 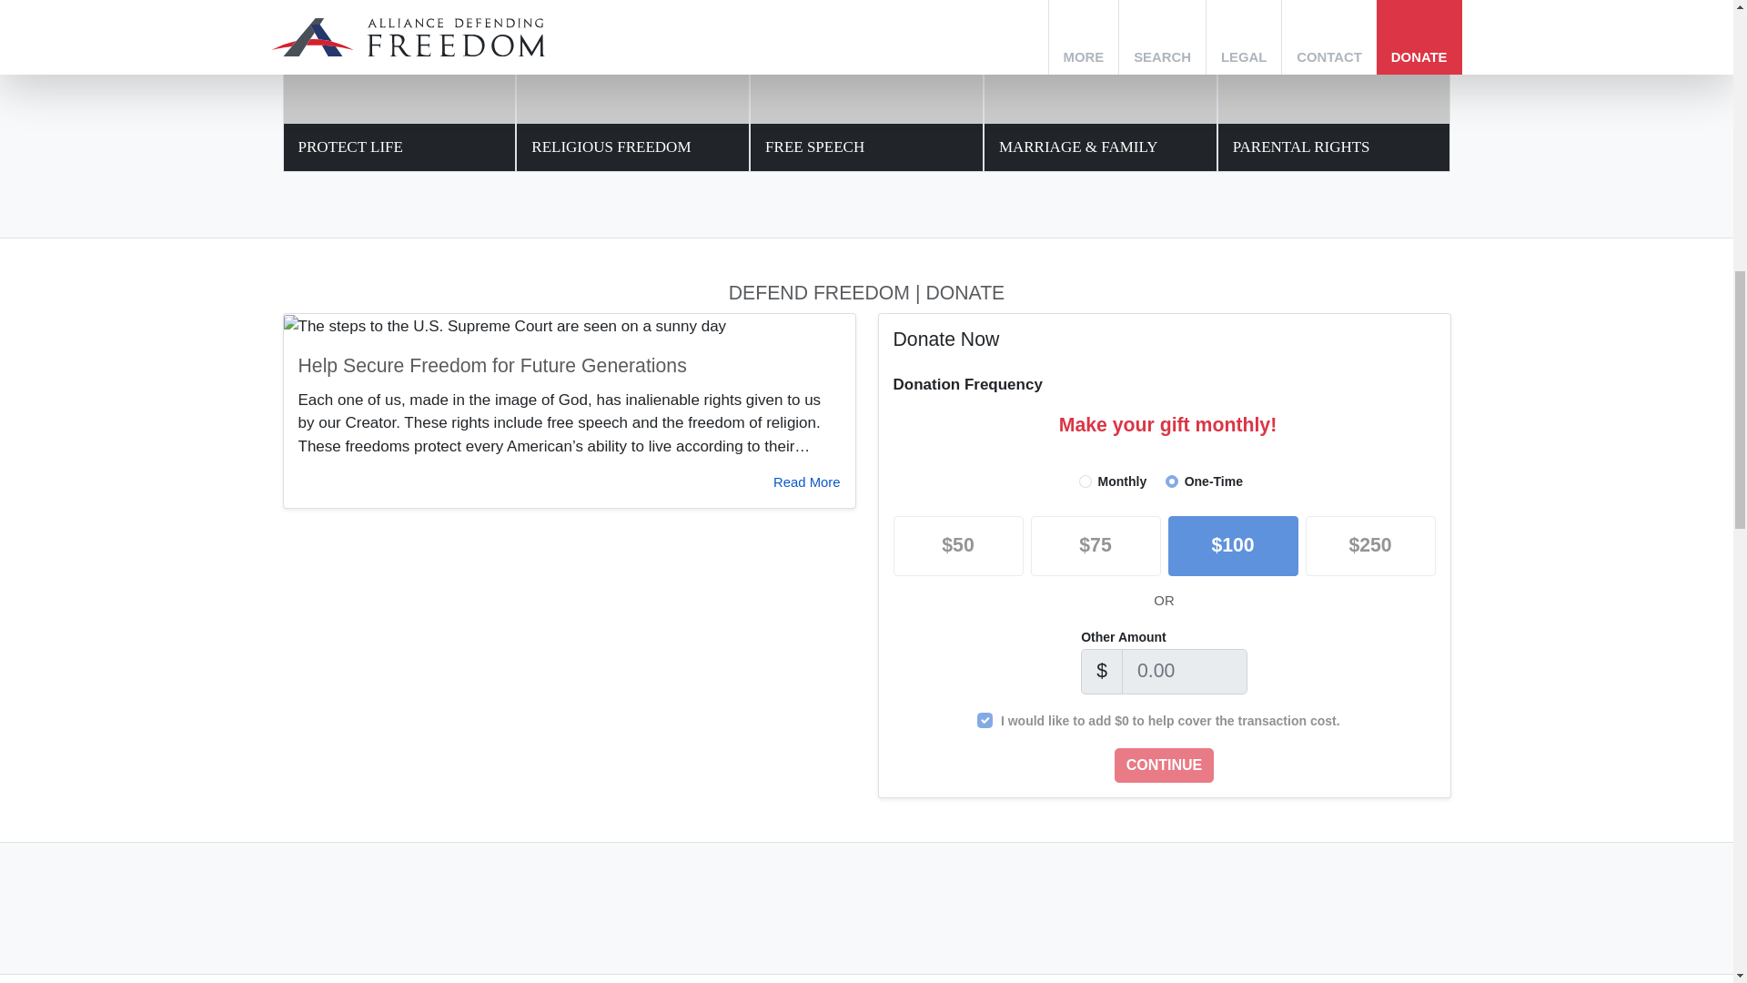 What do you see at coordinates (985, 721) in the screenshot?
I see `on` at bounding box center [985, 721].